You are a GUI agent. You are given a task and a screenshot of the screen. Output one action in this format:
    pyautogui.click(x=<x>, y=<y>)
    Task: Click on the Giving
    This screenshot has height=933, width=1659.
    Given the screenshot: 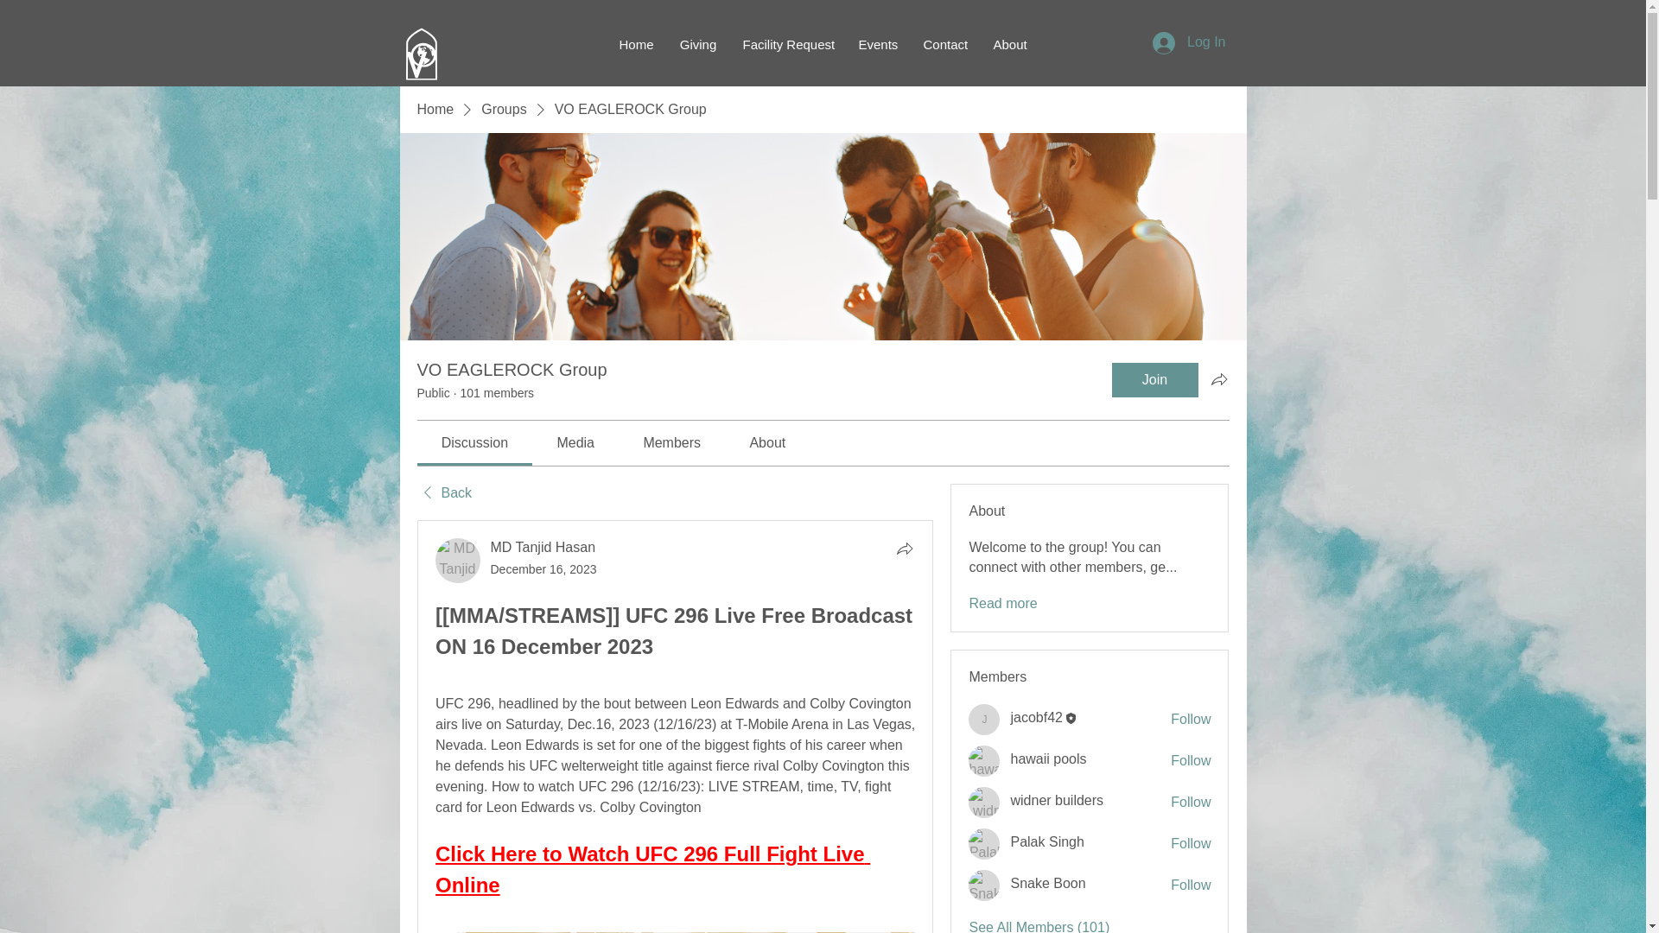 What is the action you would take?
    pyautogui.click(x=698, y=45)
    